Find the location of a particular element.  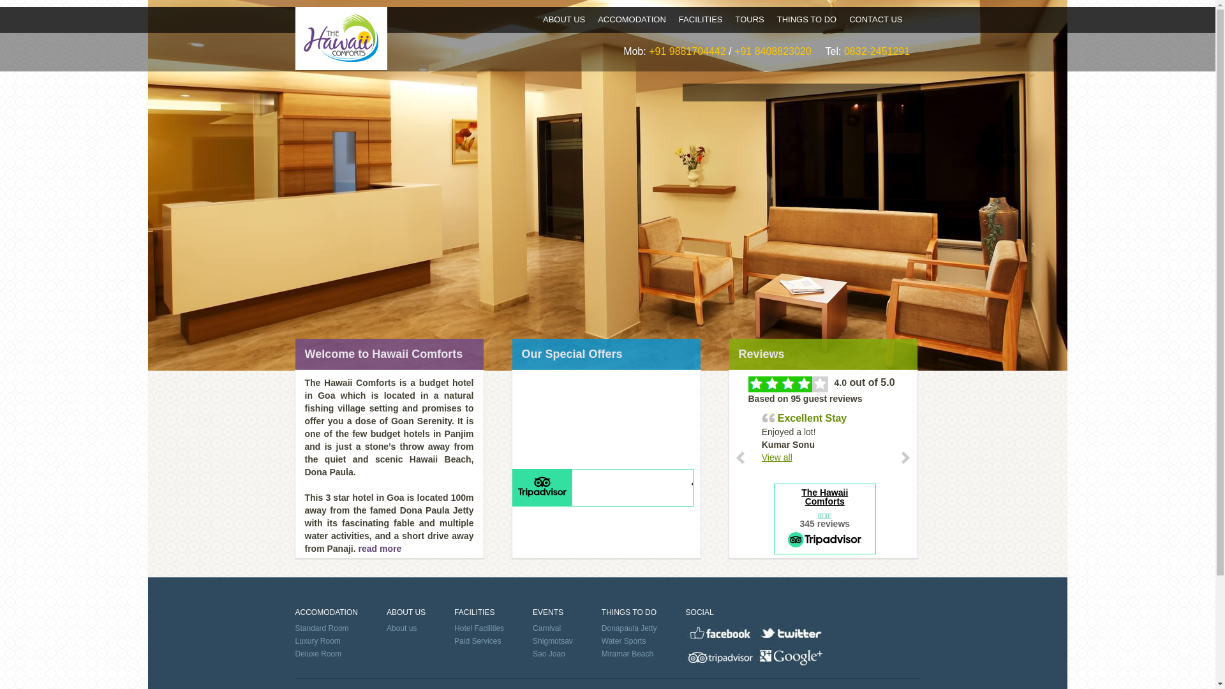

ACCOMODATION is located at coordinates (632, 19).